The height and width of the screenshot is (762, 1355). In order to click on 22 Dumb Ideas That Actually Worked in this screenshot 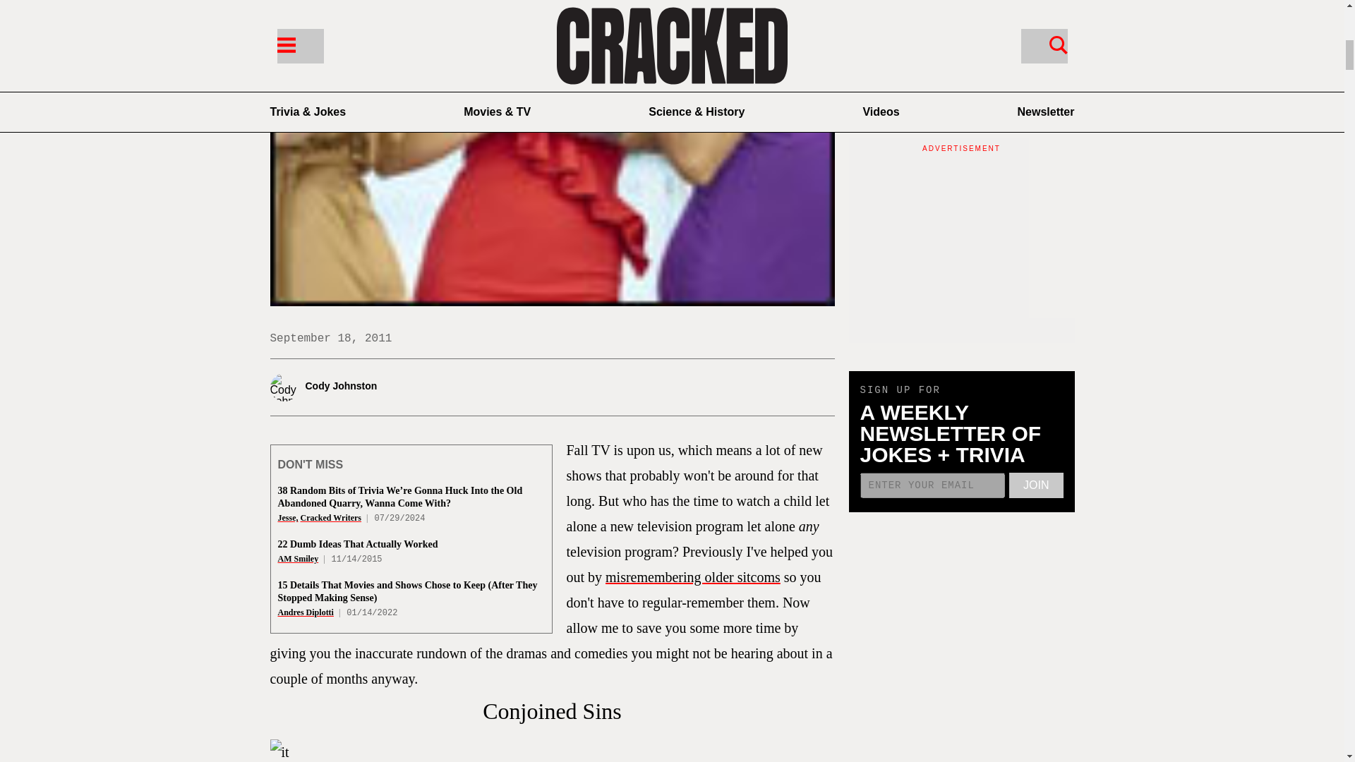, I will do `click(357, 543)`.